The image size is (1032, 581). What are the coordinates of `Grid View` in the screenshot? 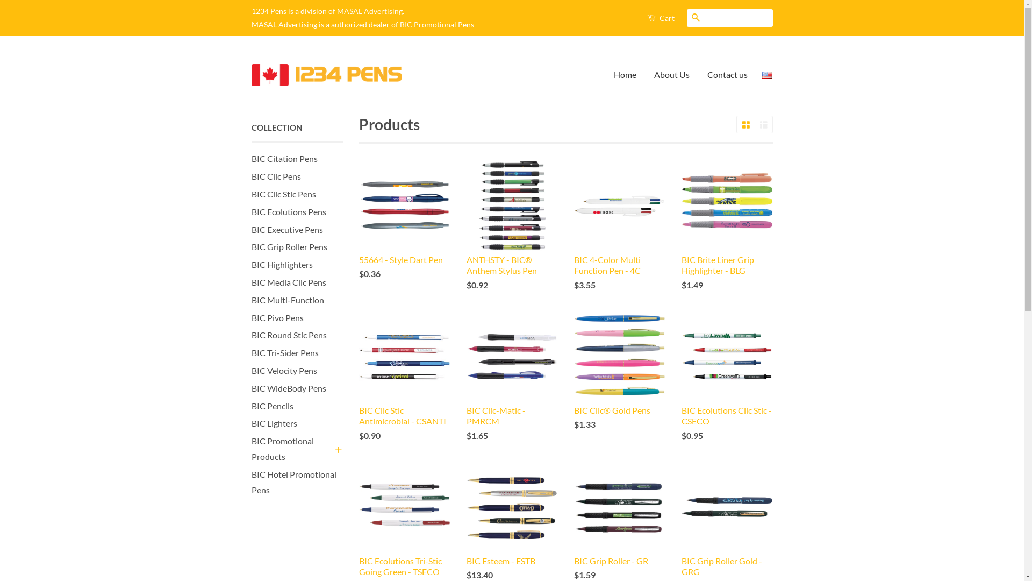 It's located at (745, 125).